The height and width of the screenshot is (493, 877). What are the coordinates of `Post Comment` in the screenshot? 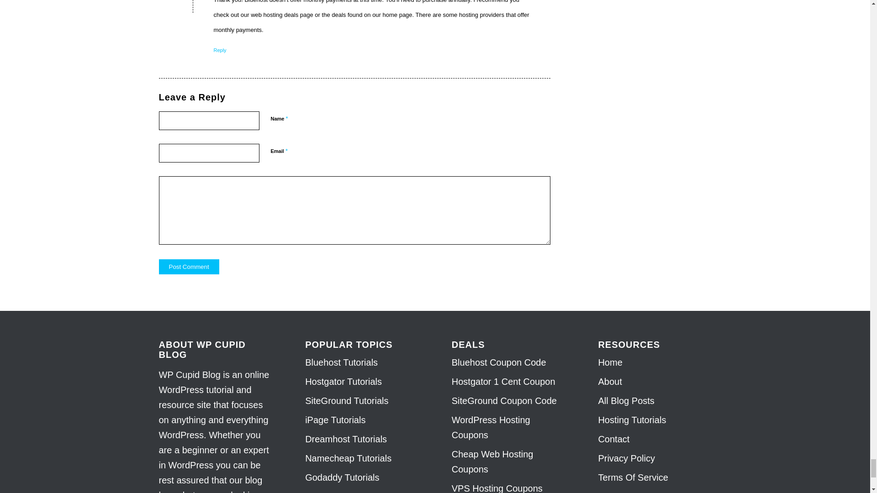 It's located at (189, 267).